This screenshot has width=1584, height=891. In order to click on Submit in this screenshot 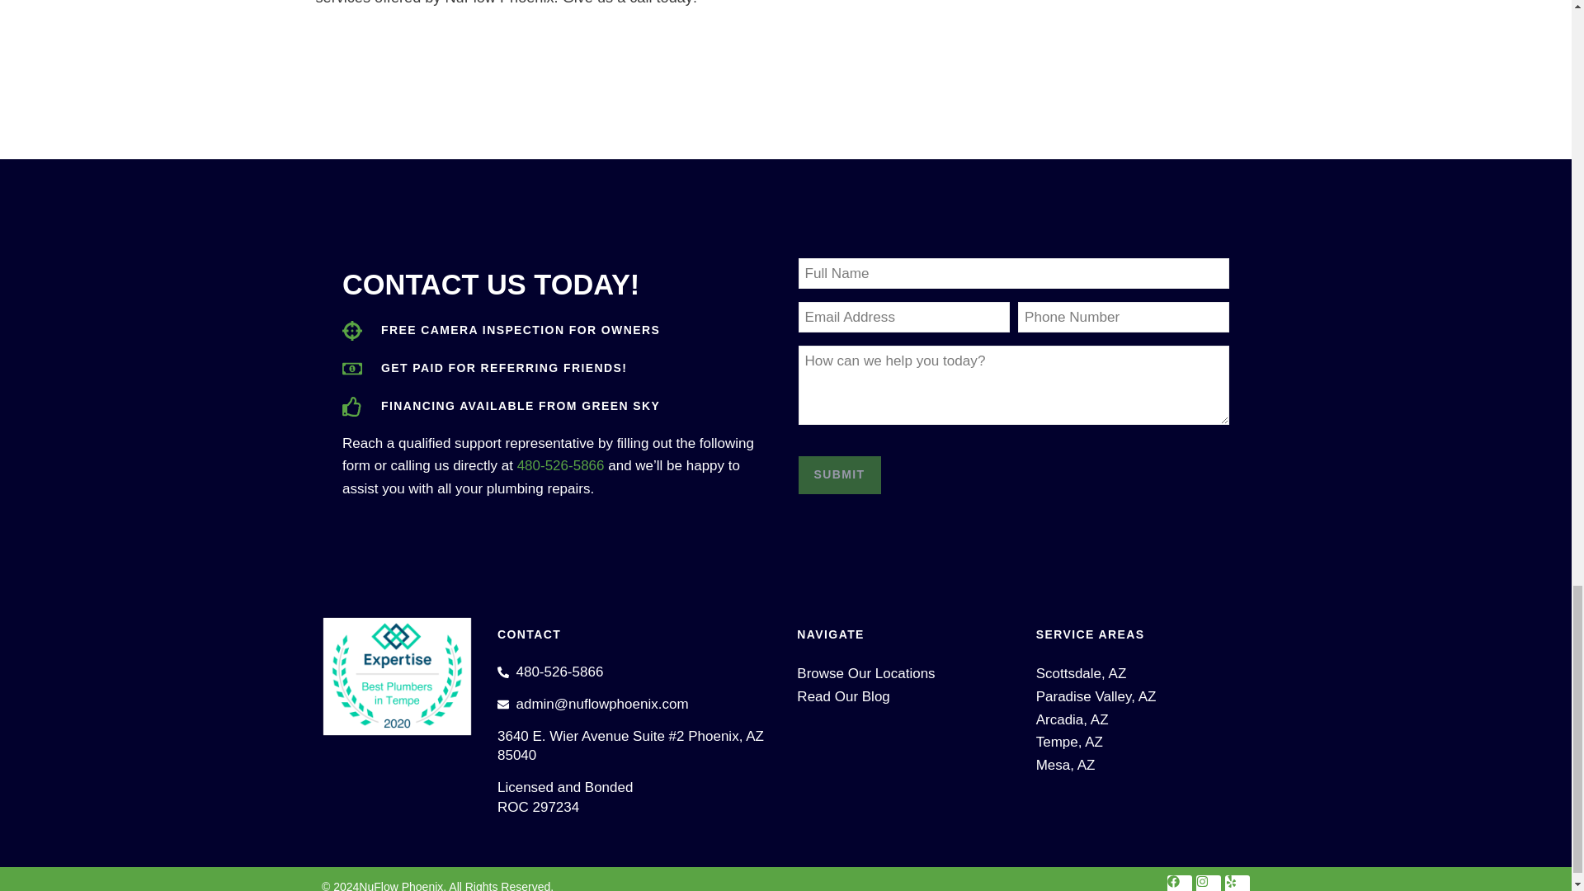, I will do `click(839, 475)`.